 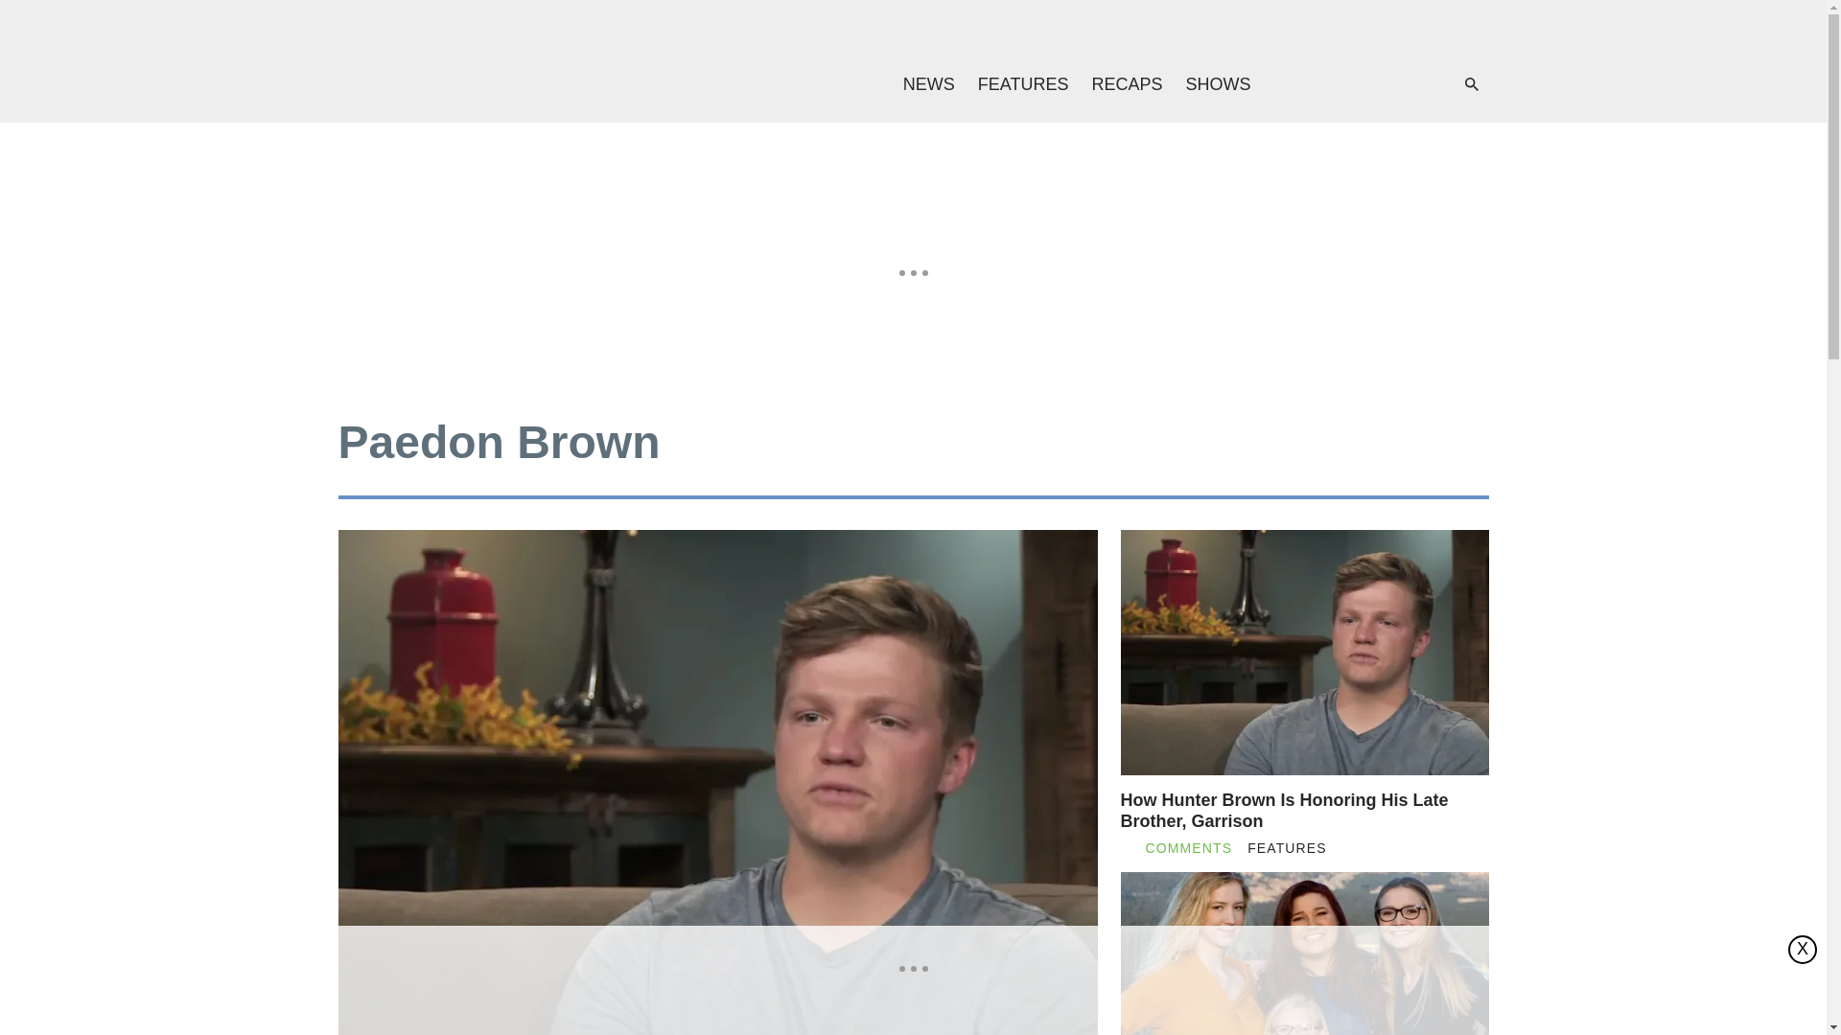 I want to click on FEATURES, so click(x=1024, y=84).